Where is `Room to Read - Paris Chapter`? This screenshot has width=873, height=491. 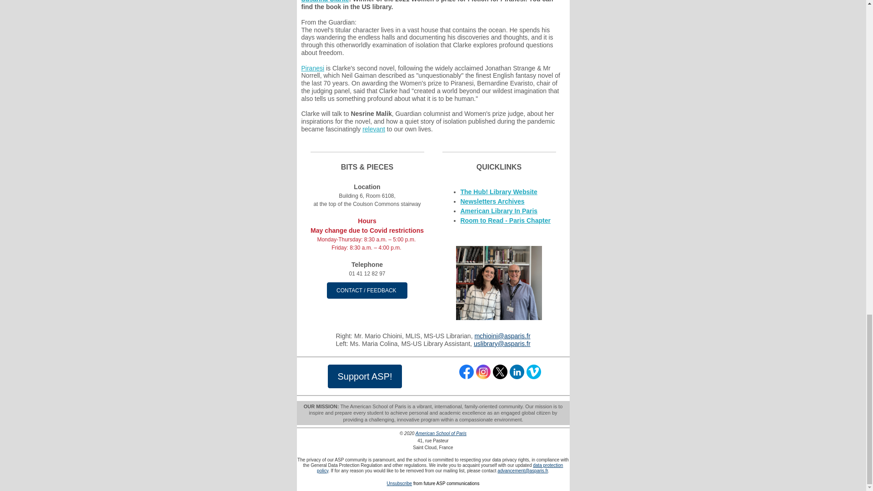
Room to Read - Paris Chapter is located at coordinates (505, 220).